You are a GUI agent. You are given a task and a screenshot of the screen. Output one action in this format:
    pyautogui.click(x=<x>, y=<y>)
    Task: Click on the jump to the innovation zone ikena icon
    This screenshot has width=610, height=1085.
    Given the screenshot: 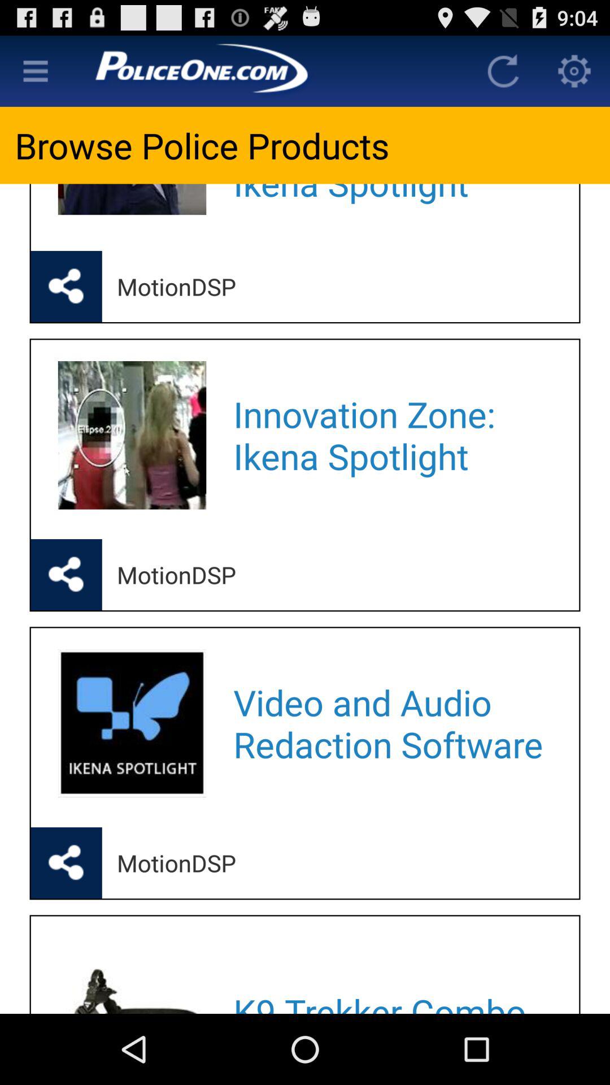 What is the action you would take?
    pyautogui.click(x=391, y=435)
    